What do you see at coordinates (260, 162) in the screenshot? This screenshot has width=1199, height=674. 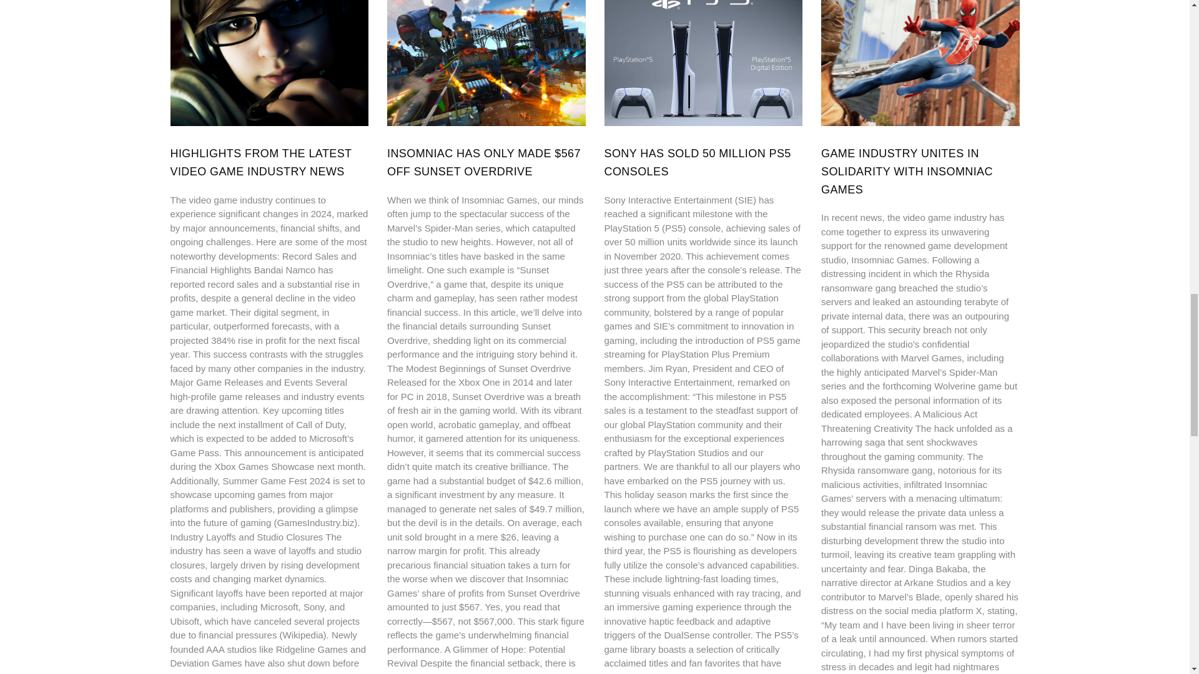 I see `HIGHLIGHTS FROM THE LATEST VIDEO GAME INDUSTRY NEWS` at bounding box center [260, 162].